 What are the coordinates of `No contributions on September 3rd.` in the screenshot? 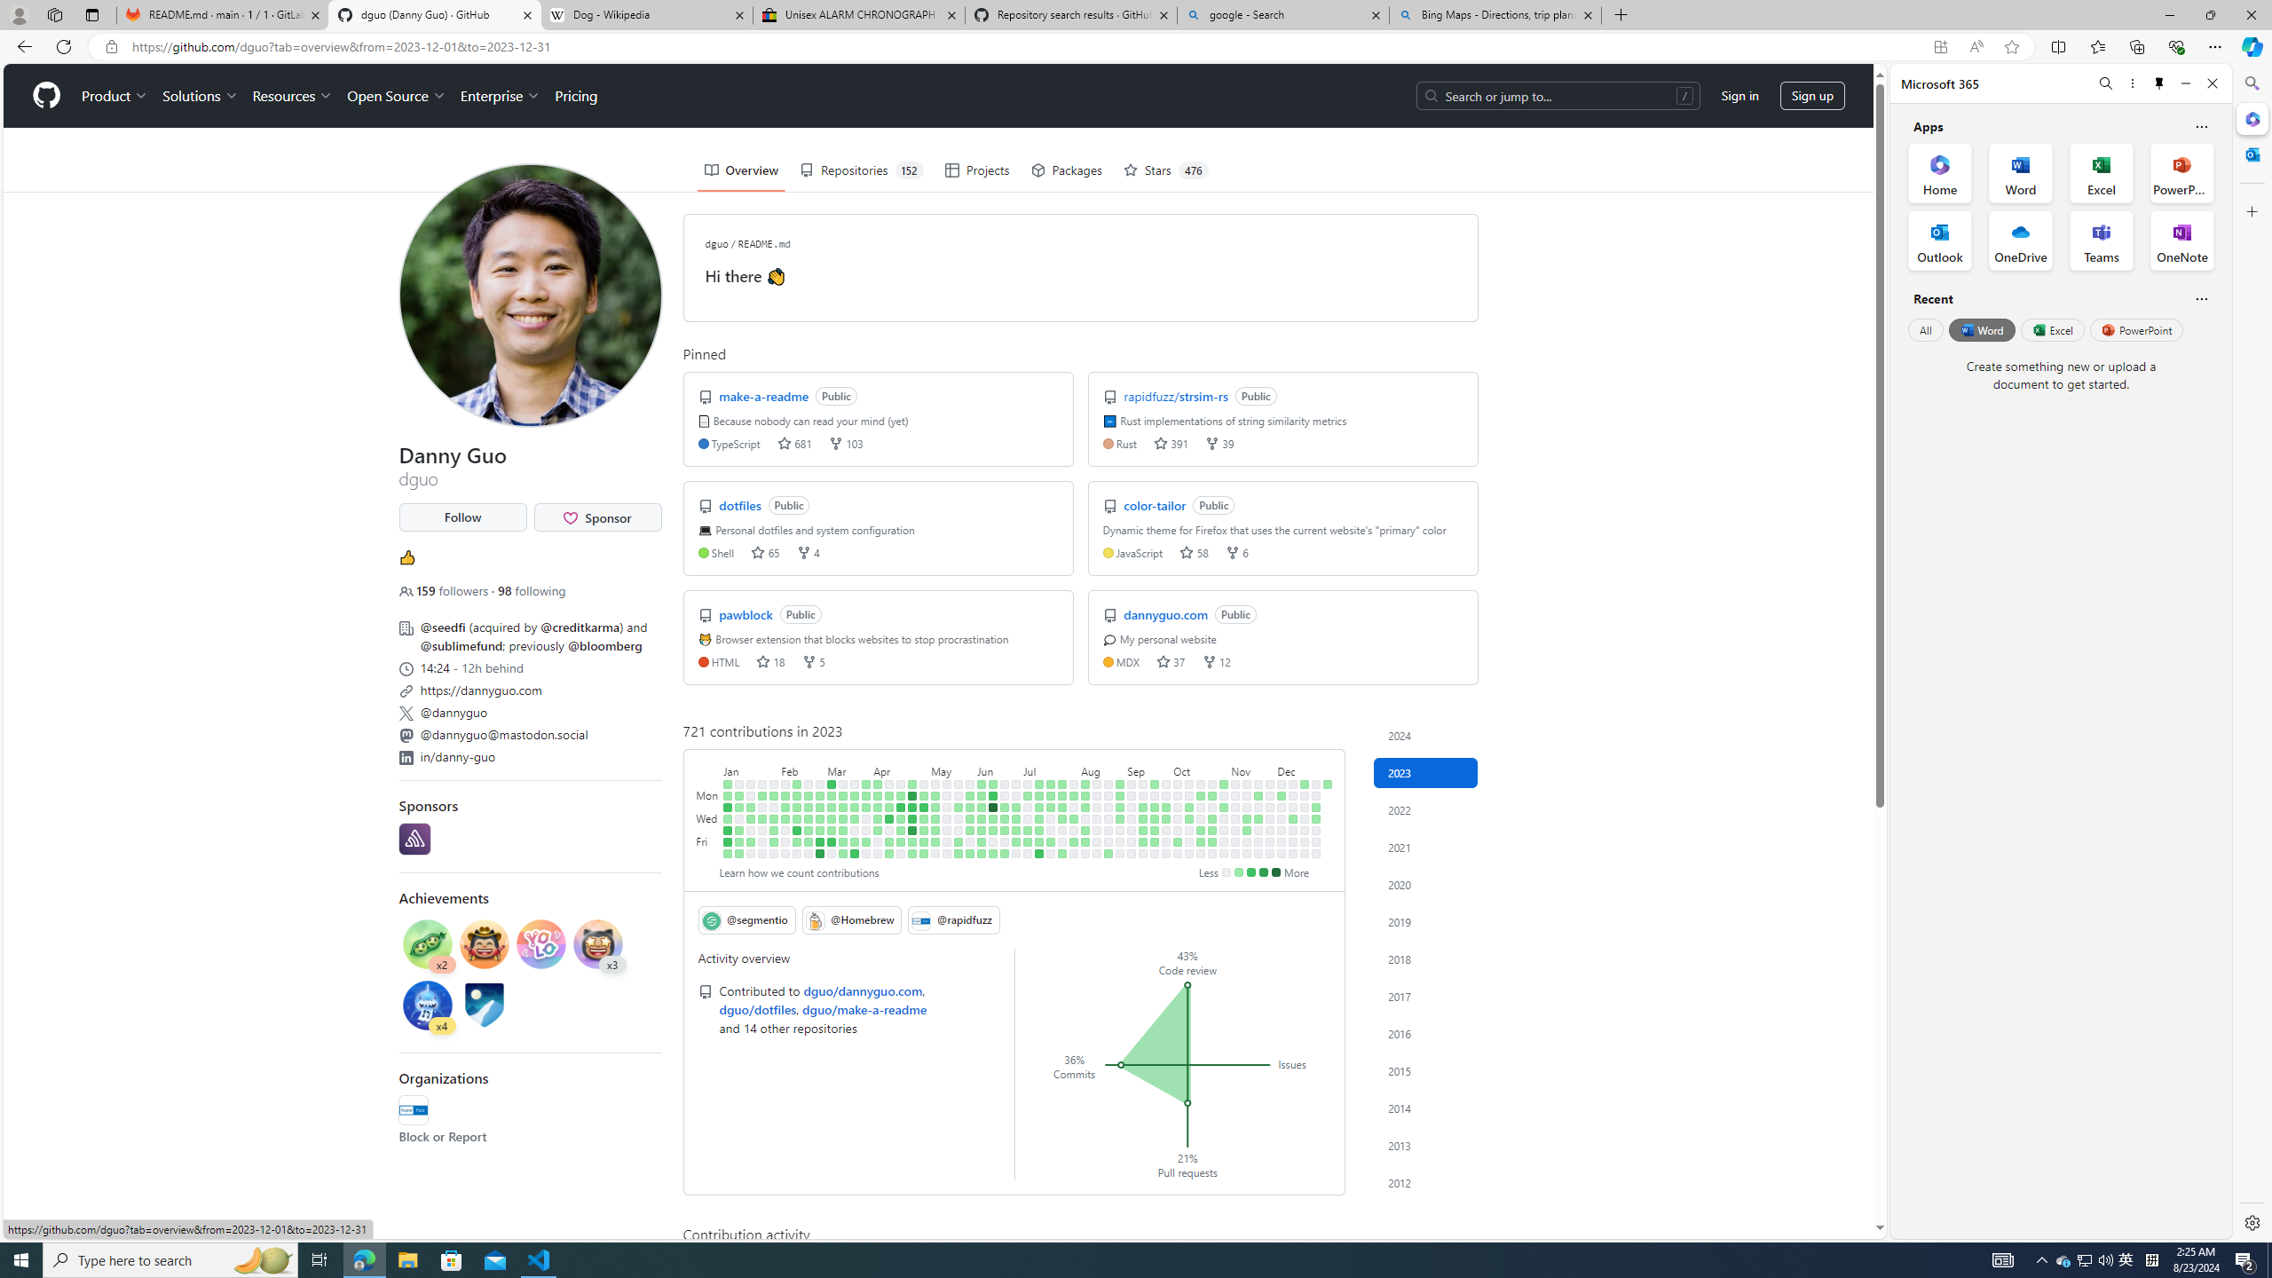 It's located at (1131, 784).